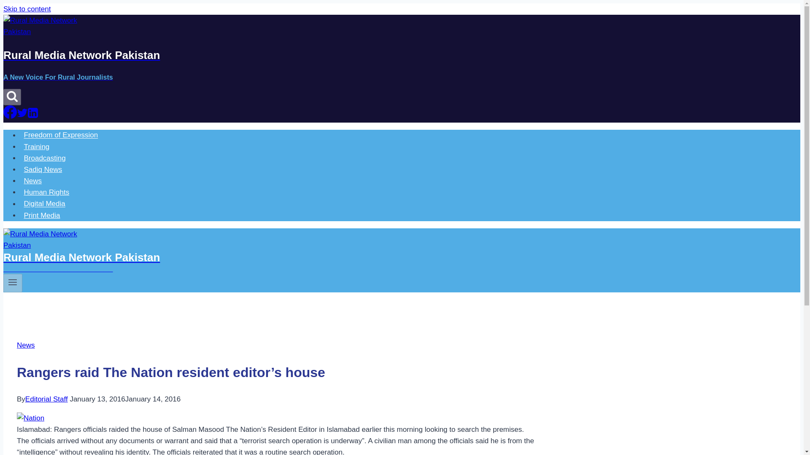  What do you see at coordinates (26, 345) in the screenshot?
I see `News` at bounding box center [26, 345].